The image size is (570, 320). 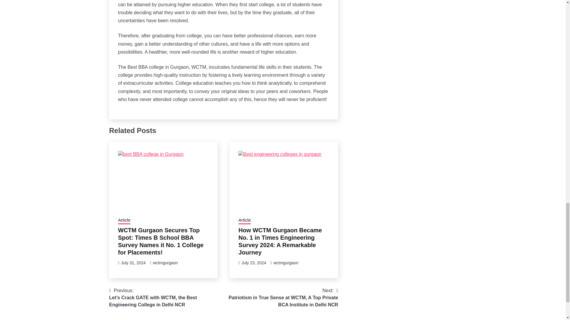 I want to click on wctmgurgaon, so click(x=165, y=263).